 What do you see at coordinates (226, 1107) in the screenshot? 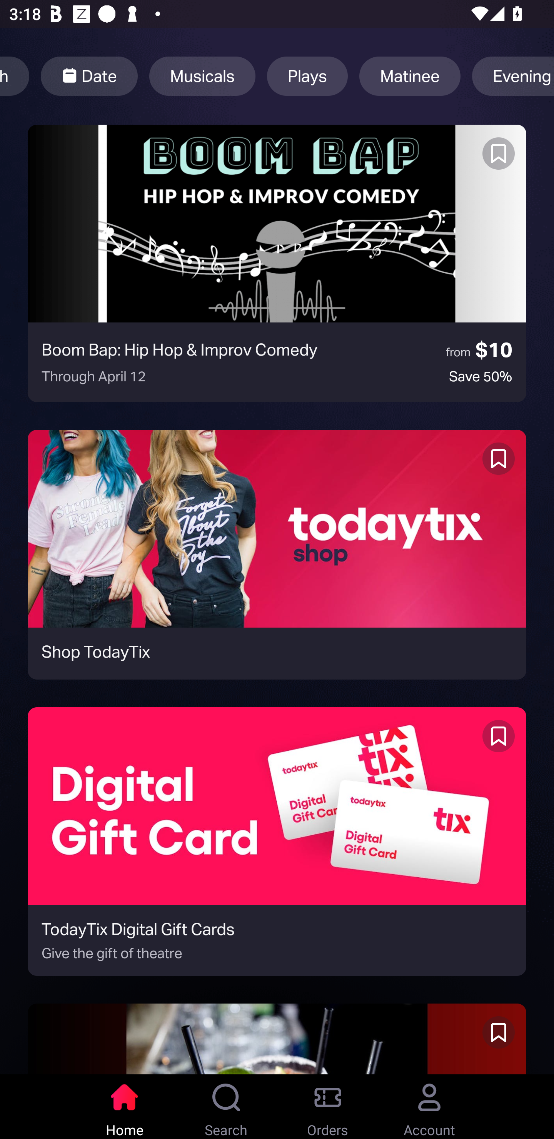
I see `Search` at bounding box center [226, 1107].